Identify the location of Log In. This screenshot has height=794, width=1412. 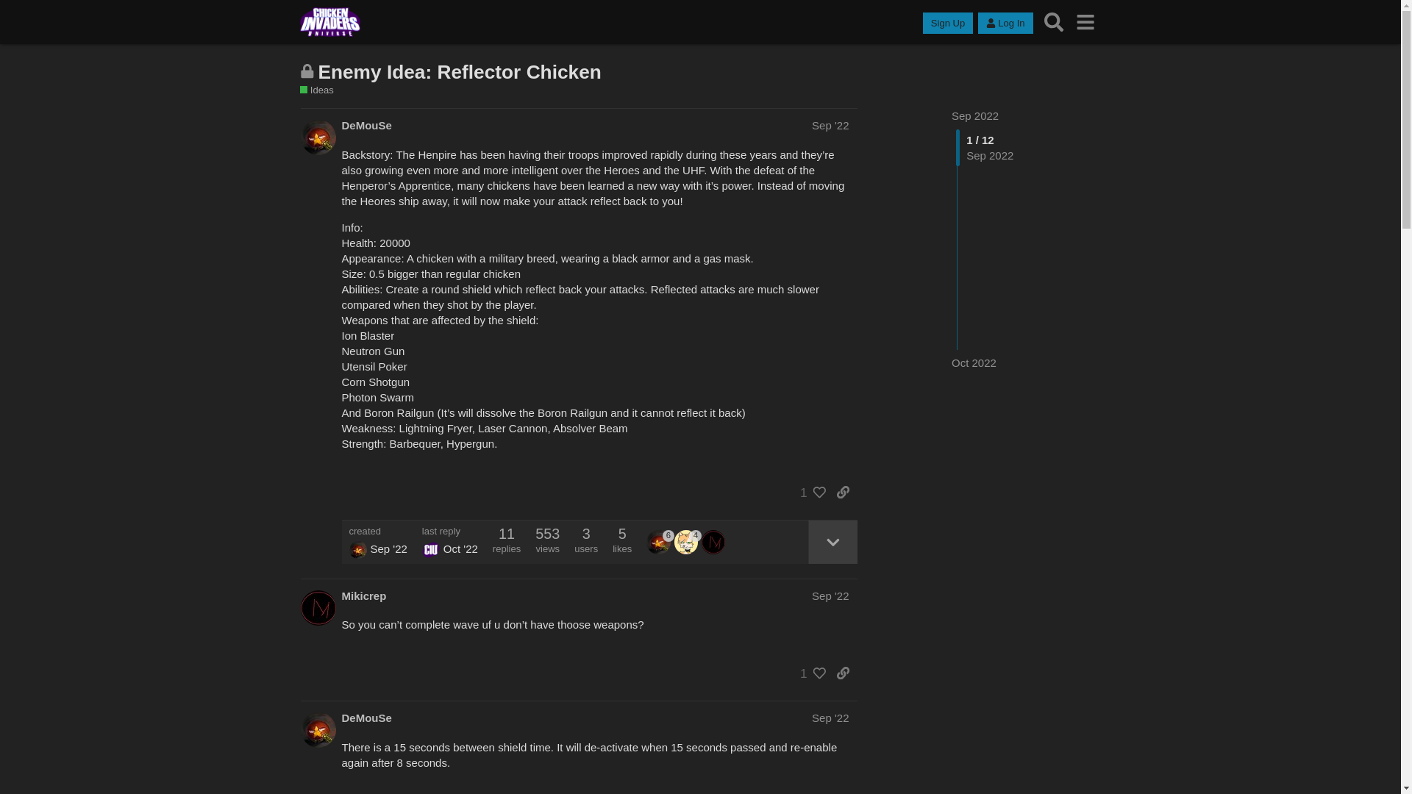
(1005, 24).